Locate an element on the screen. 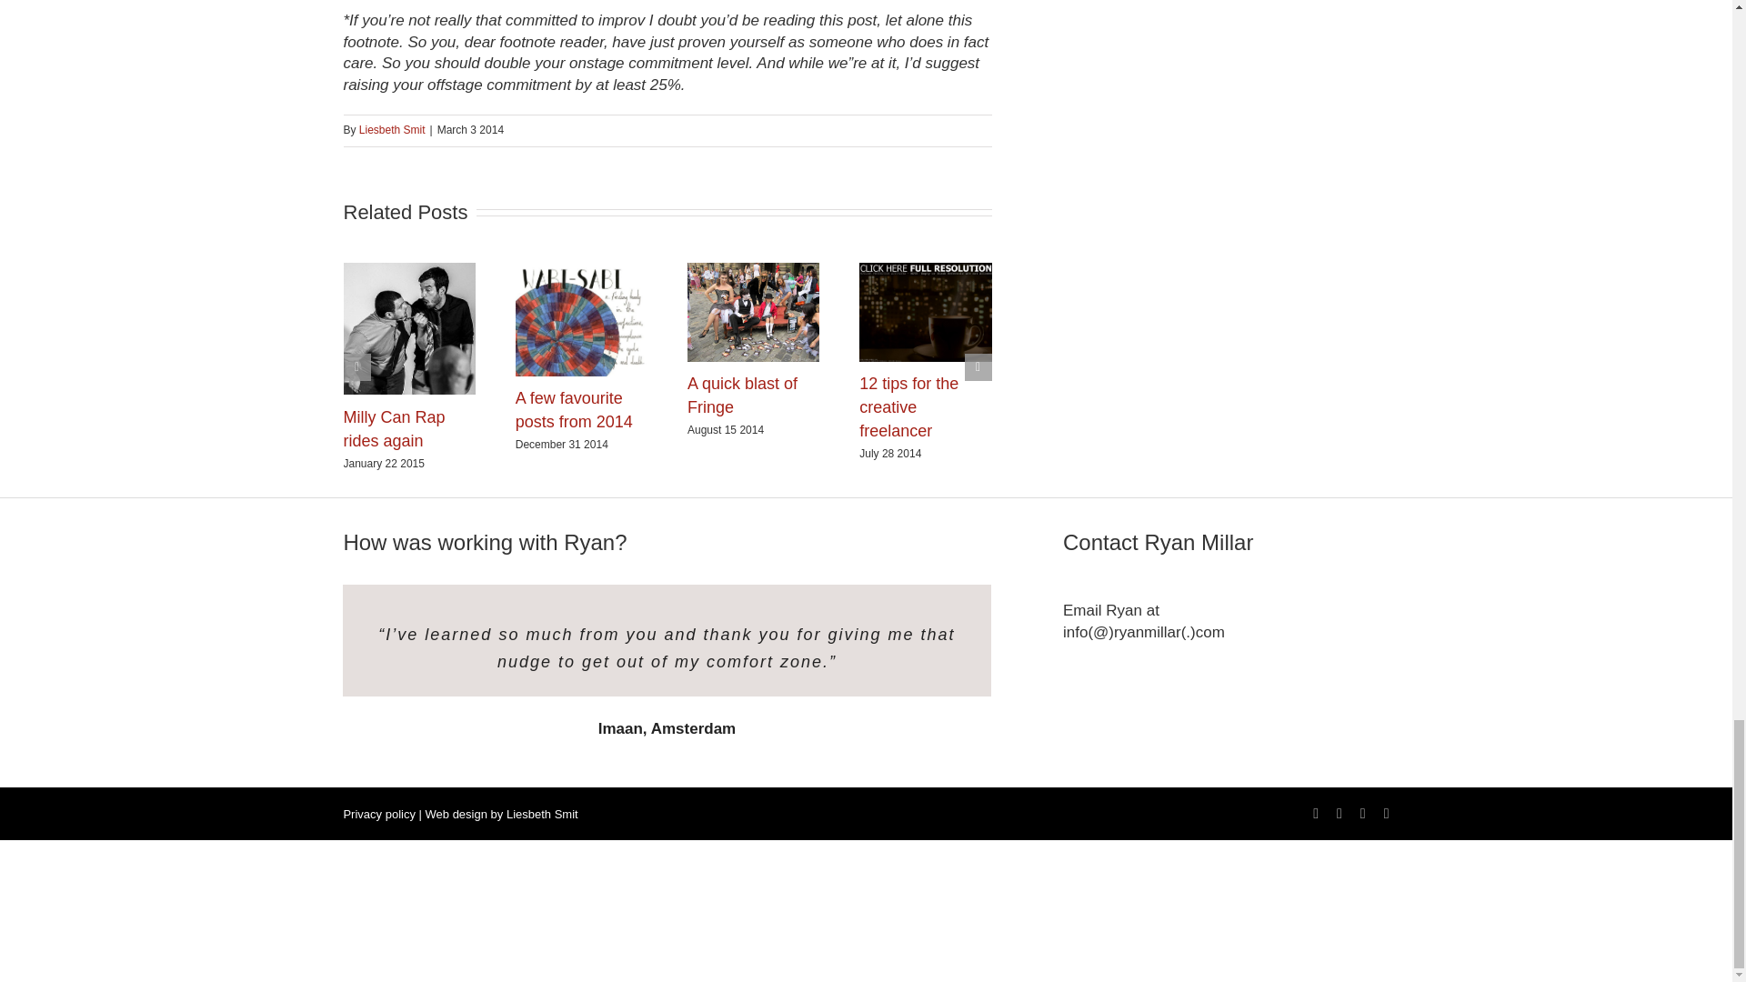 This screenshot has width=1746, height=982. Posts by Liesbeth Smit is located at coordinates (393, 130).